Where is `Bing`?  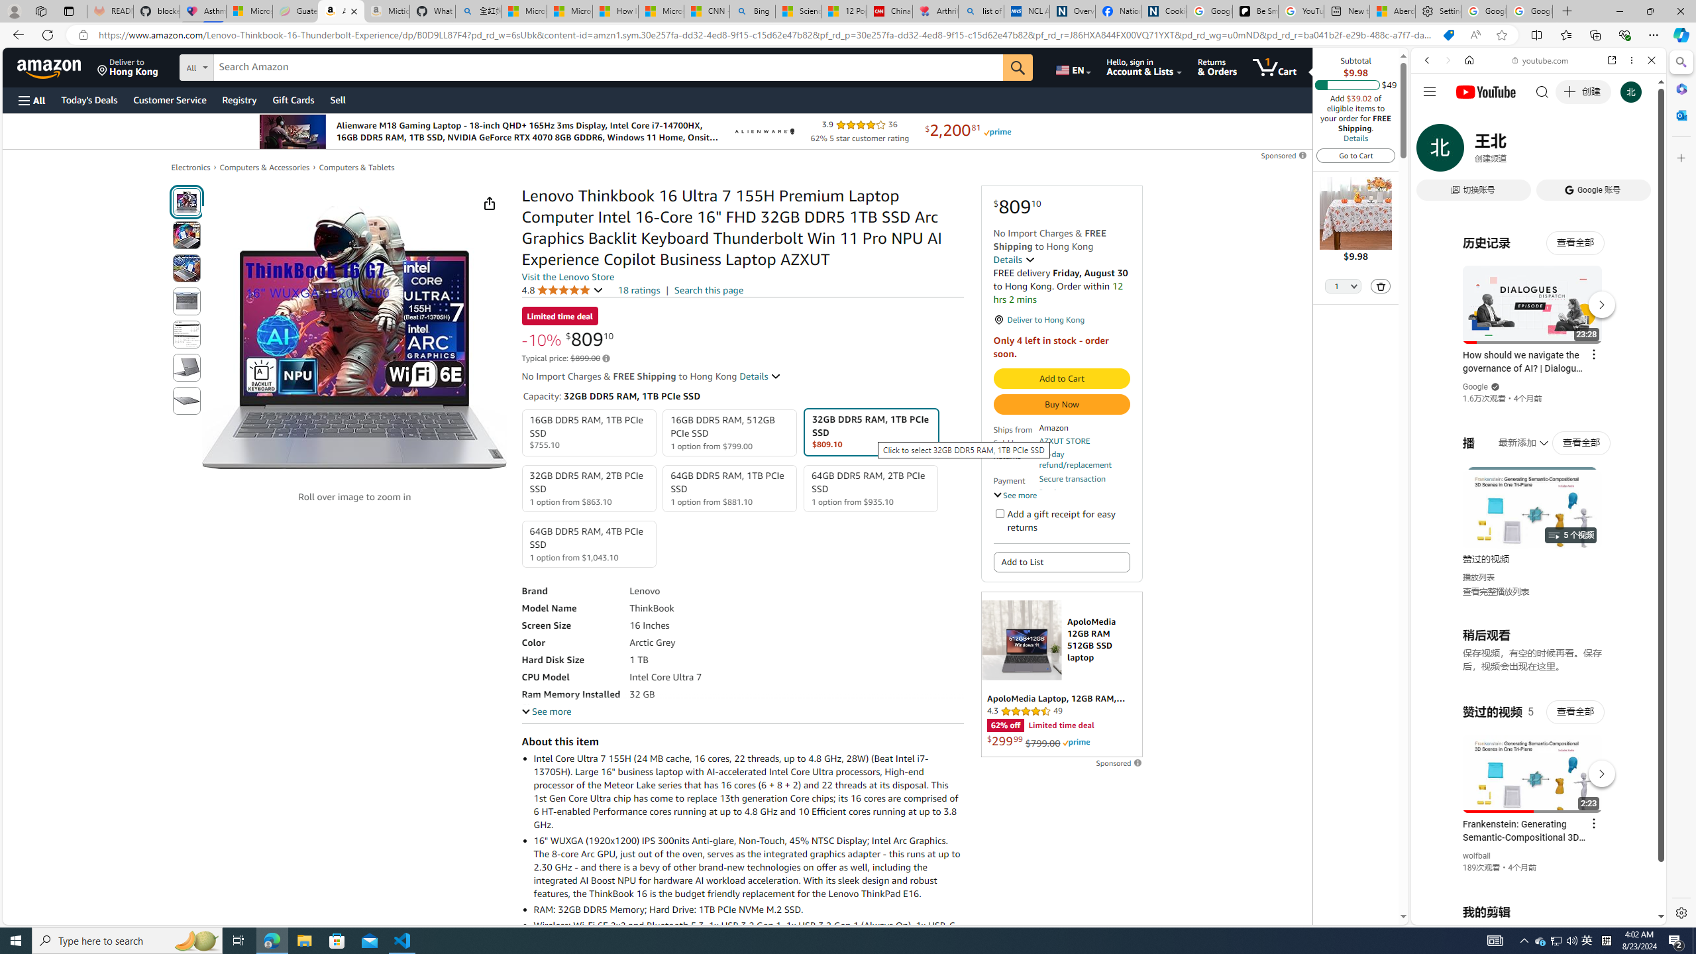
Bing is located at coordinates (753, 11).